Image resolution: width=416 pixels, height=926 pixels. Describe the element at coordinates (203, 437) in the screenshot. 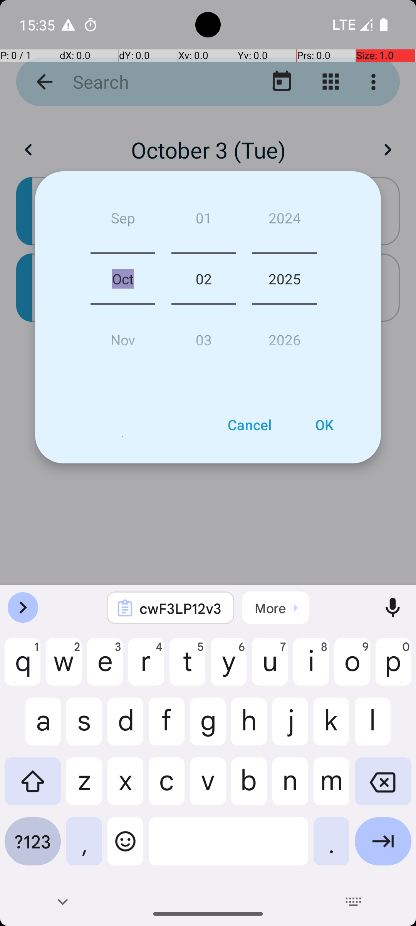

I see `02` at that location.